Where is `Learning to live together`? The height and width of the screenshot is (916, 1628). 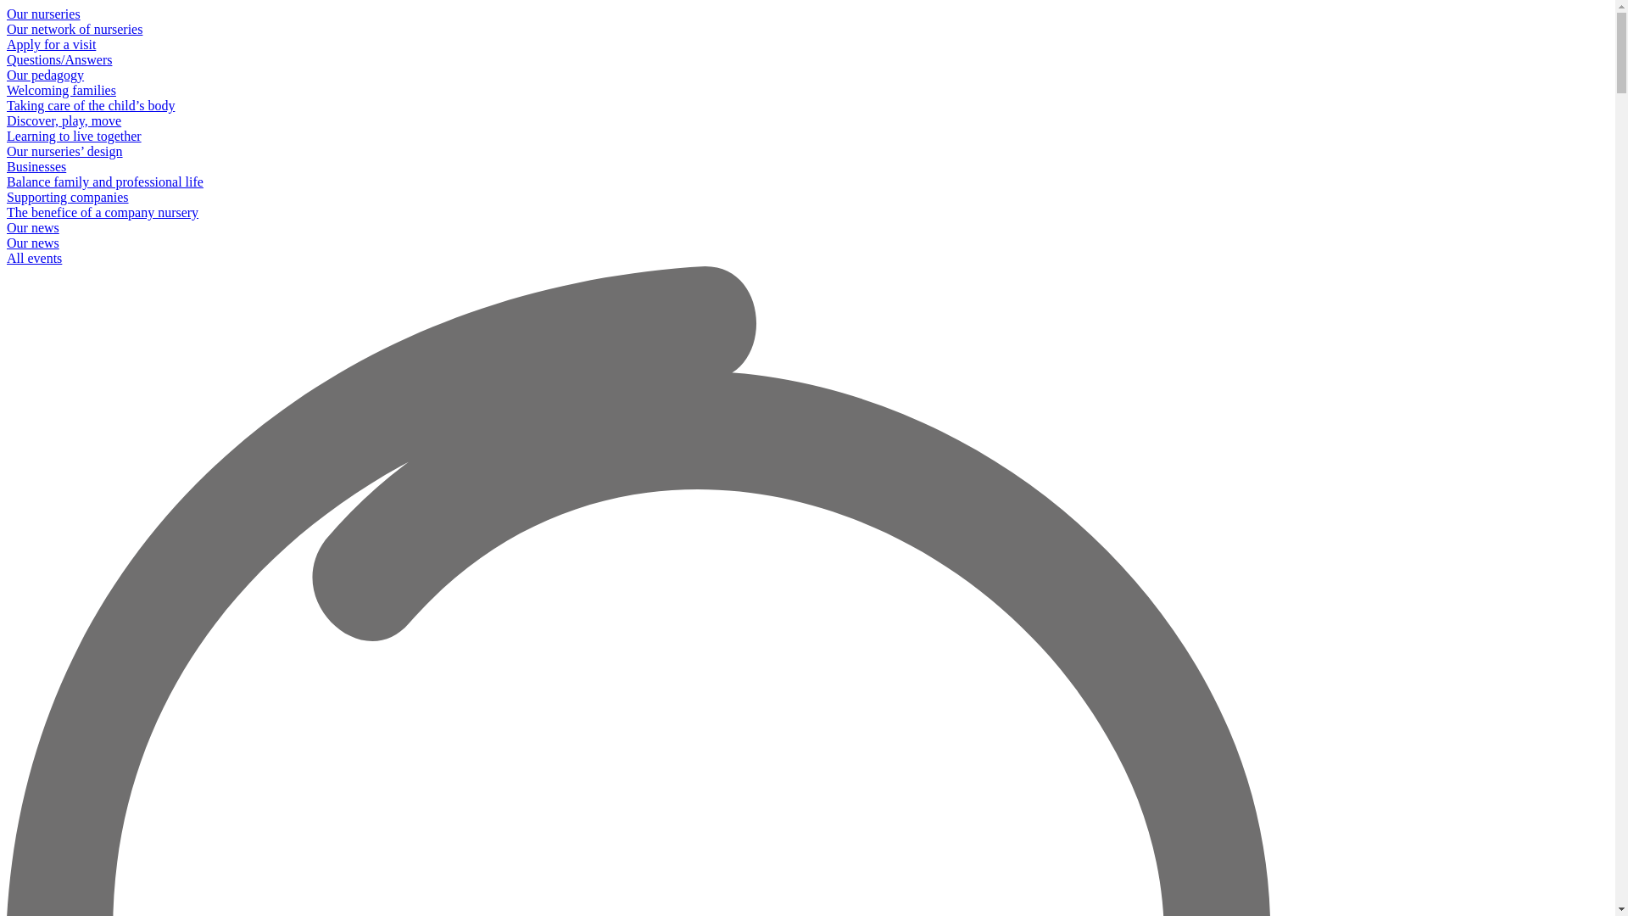 Learning to live together is located at coordinates (807, 137).